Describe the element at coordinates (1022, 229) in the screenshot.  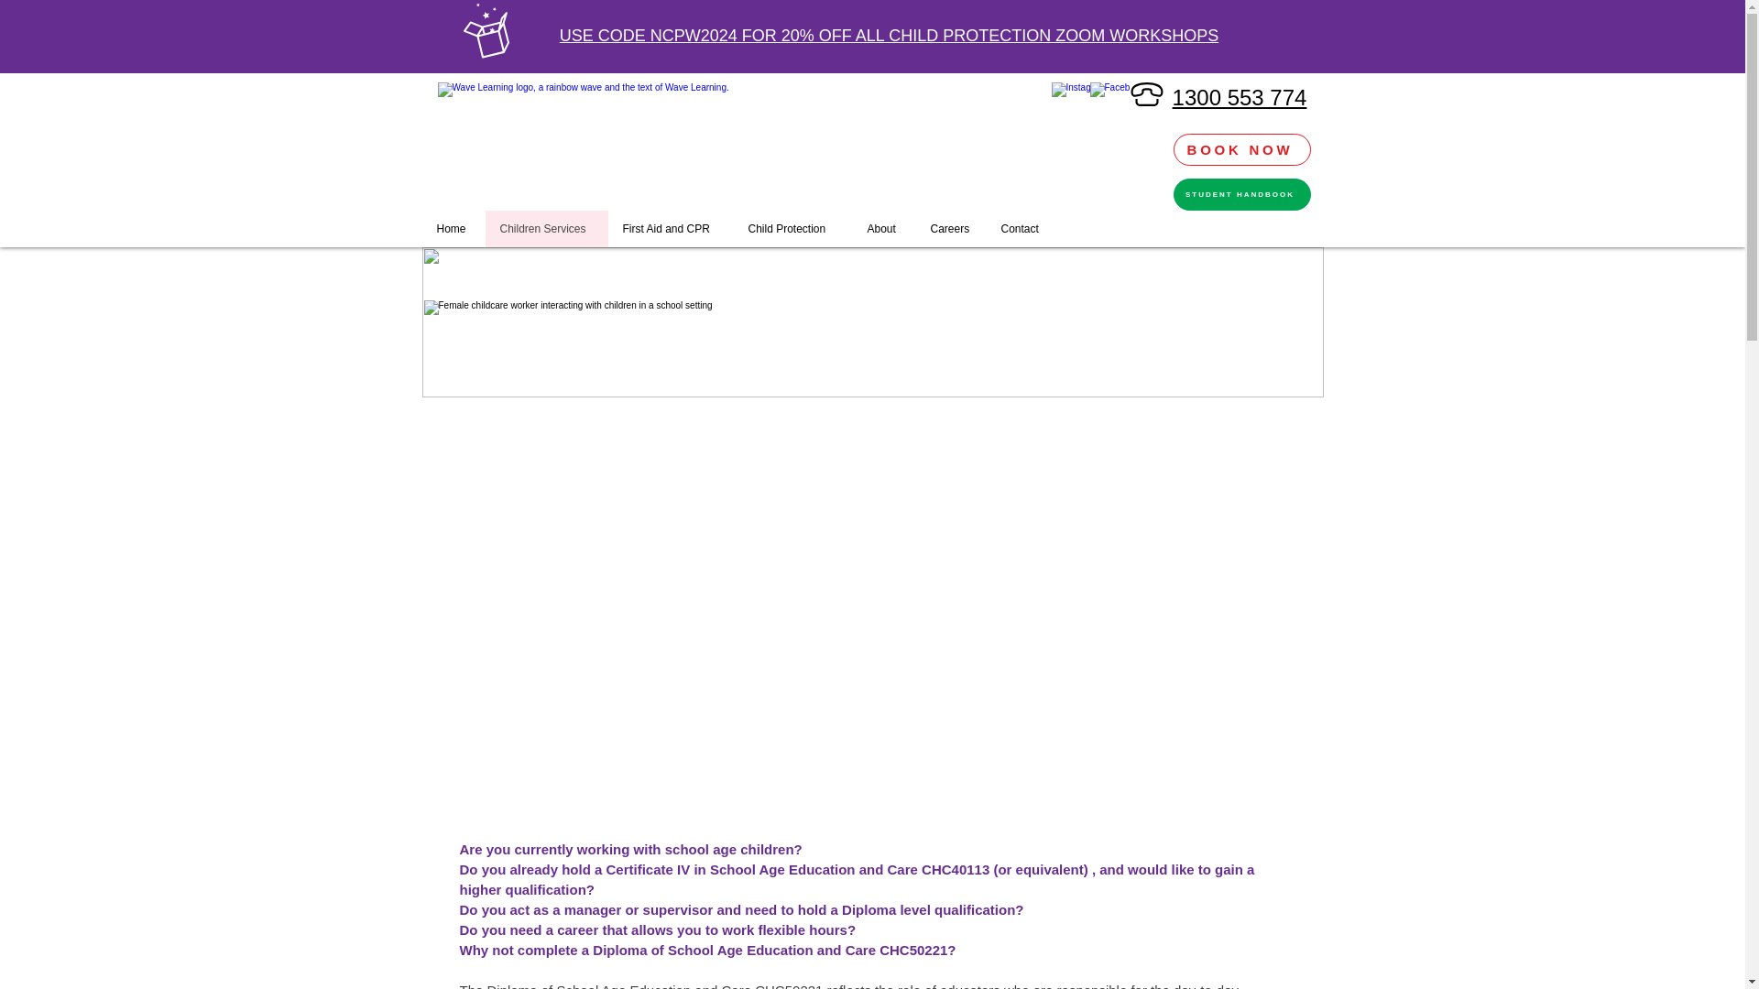
I see `Contact` at that location.